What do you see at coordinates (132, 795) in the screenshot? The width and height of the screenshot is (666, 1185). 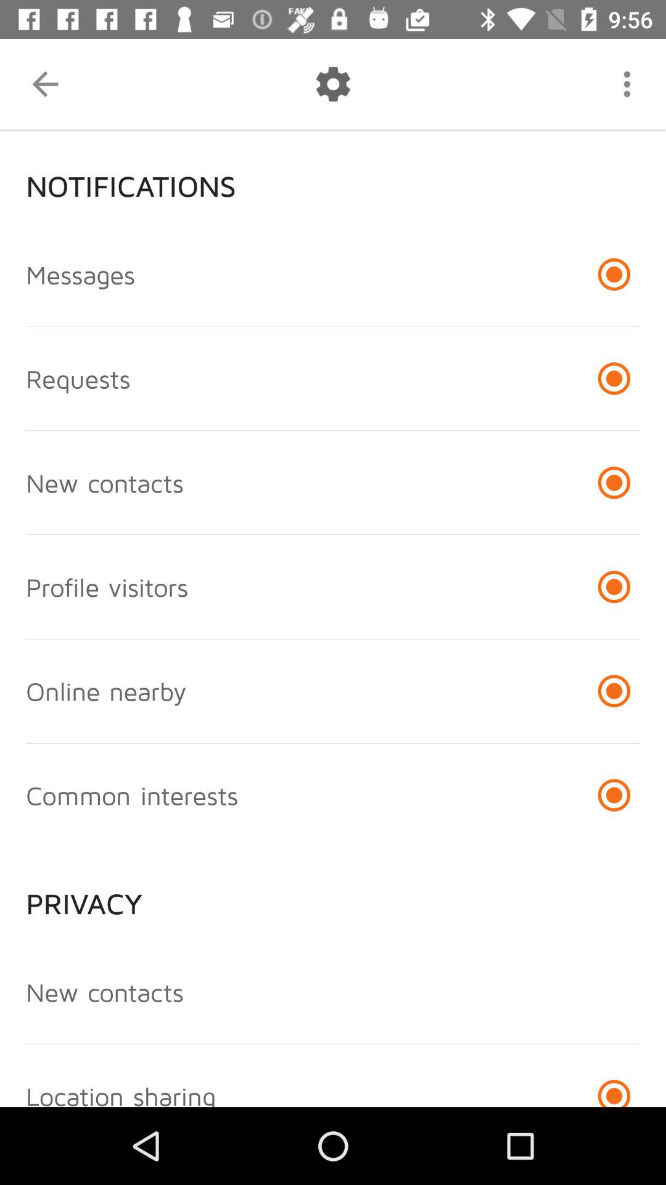 I see `flip to common interests item` at bounding box center [132, 795].